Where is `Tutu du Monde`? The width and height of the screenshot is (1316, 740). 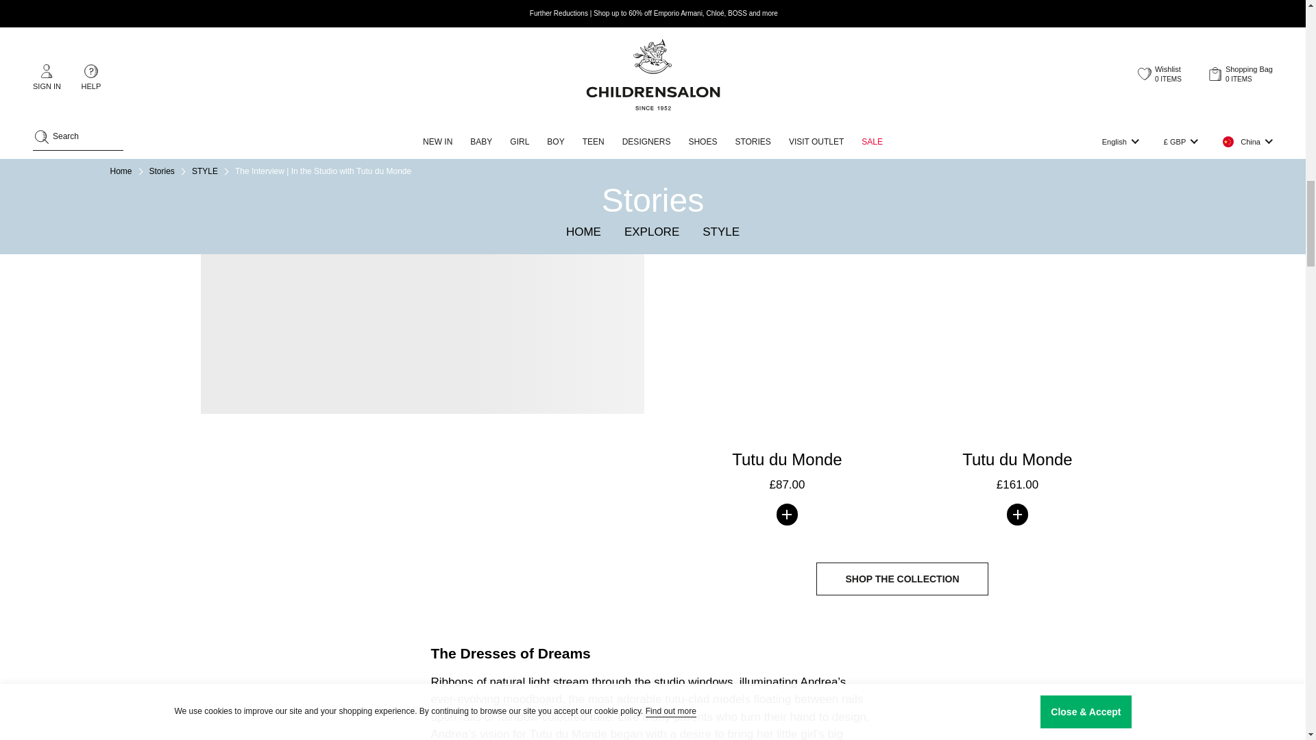 Tutu du Monde is located at coordinates (1017, 163).